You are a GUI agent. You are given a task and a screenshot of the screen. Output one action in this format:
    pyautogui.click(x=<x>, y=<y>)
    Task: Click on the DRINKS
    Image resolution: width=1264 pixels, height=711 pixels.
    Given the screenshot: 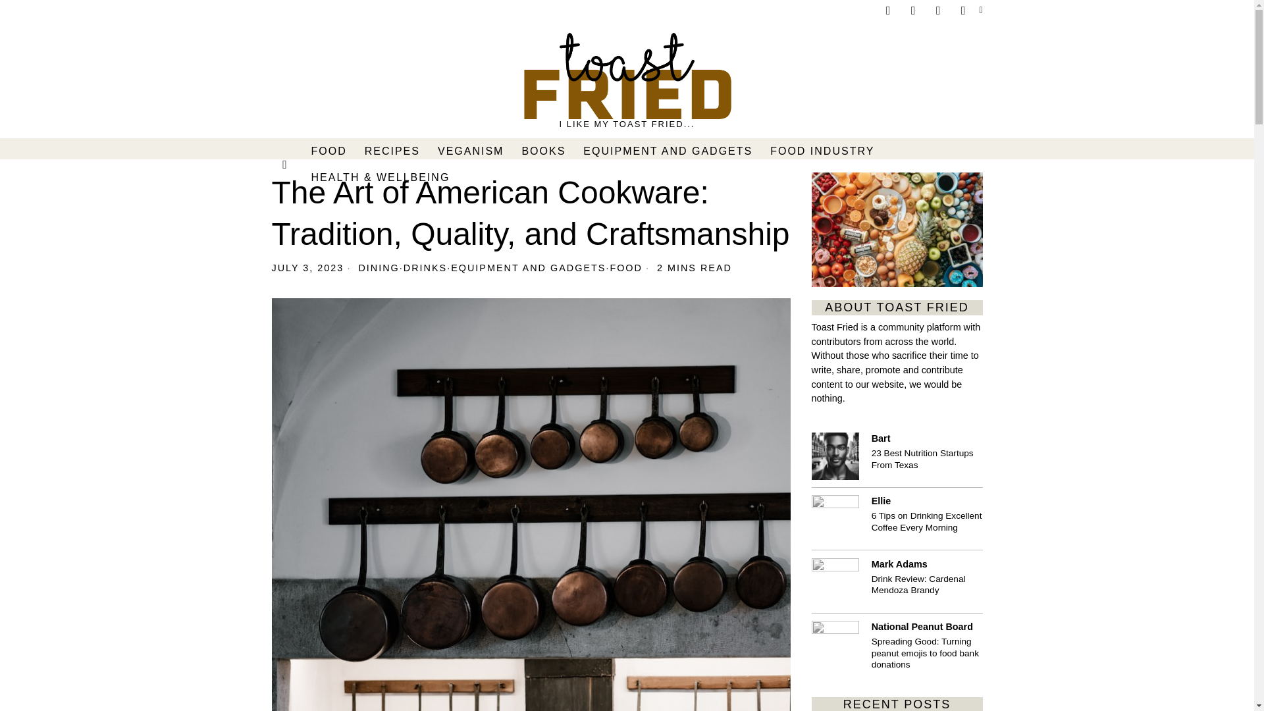 What is the action you would take?
    pyautogui.click(x=425, y=267)
    